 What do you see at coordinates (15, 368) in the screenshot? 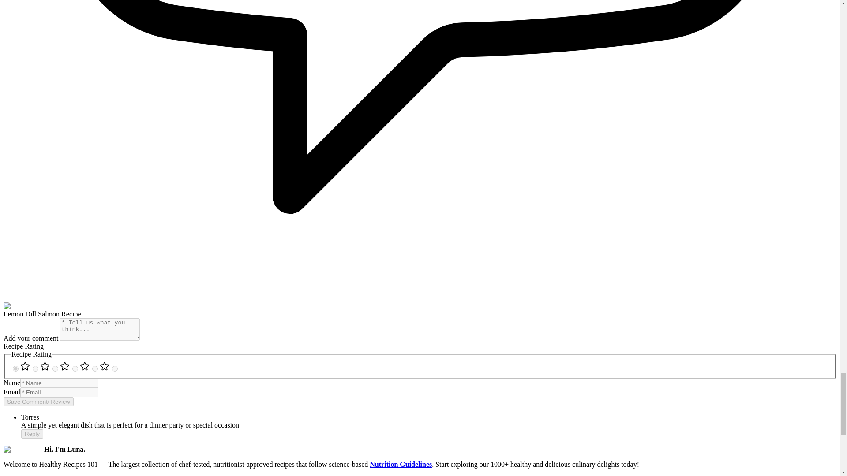
I see `0` at bounding box center [15, 368].